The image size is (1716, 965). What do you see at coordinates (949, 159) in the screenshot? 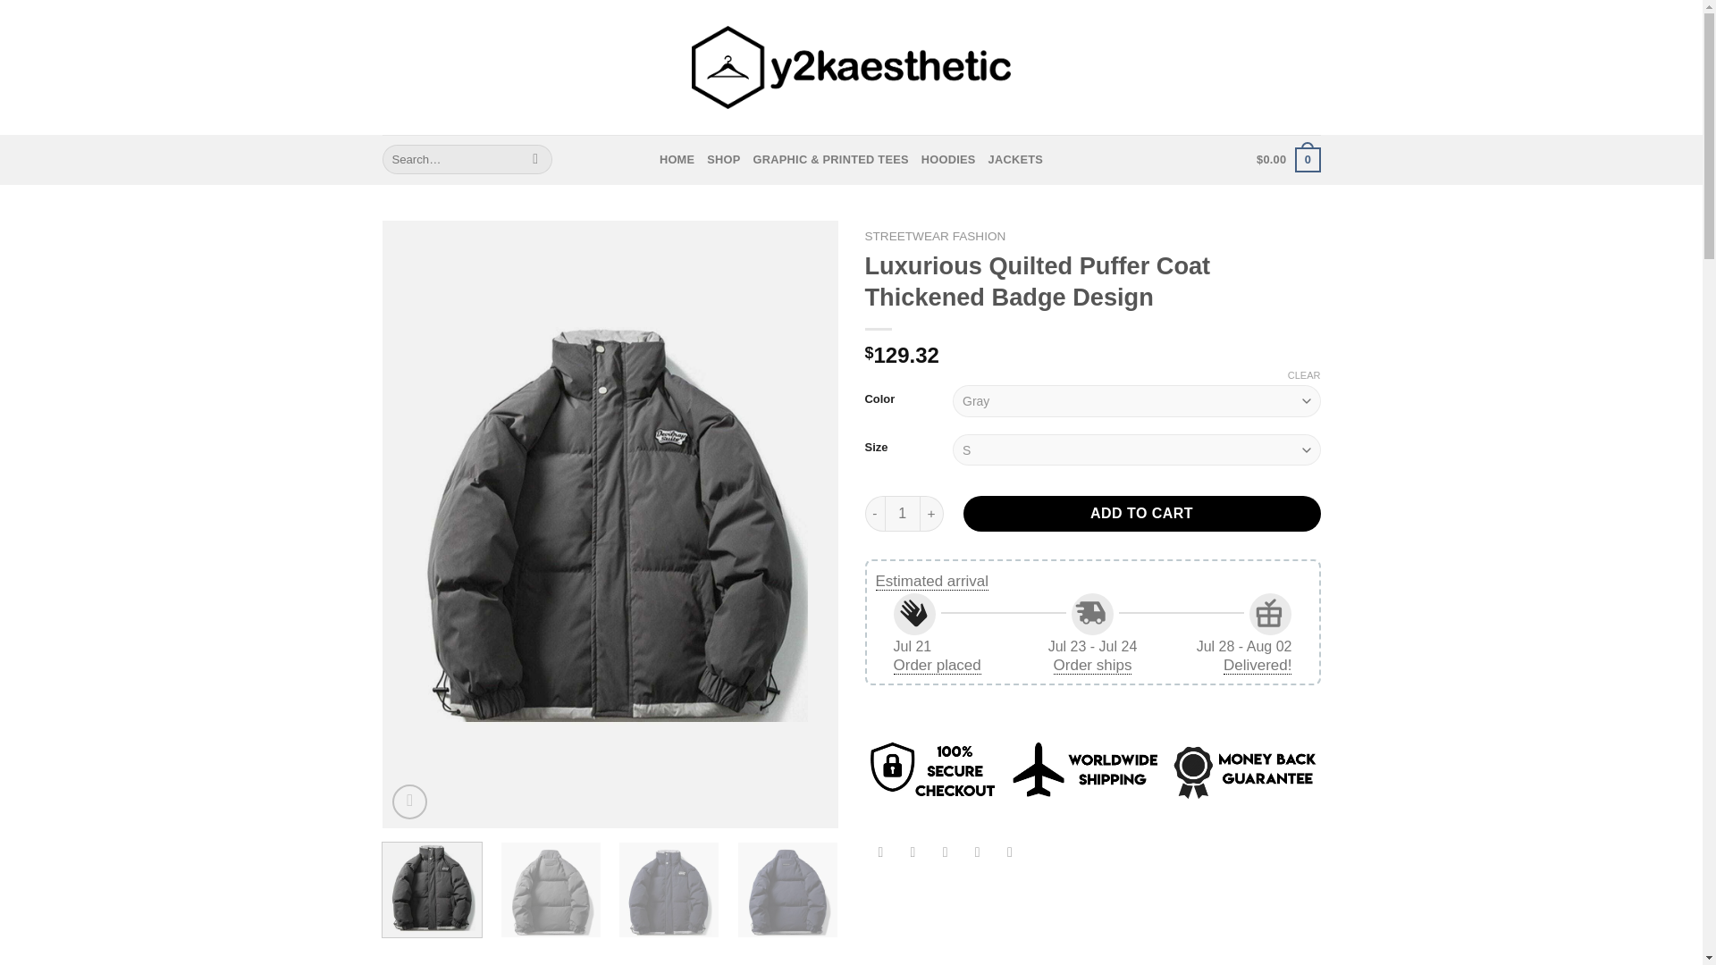
I see `HOODIES` at bounding box center [949, 159].